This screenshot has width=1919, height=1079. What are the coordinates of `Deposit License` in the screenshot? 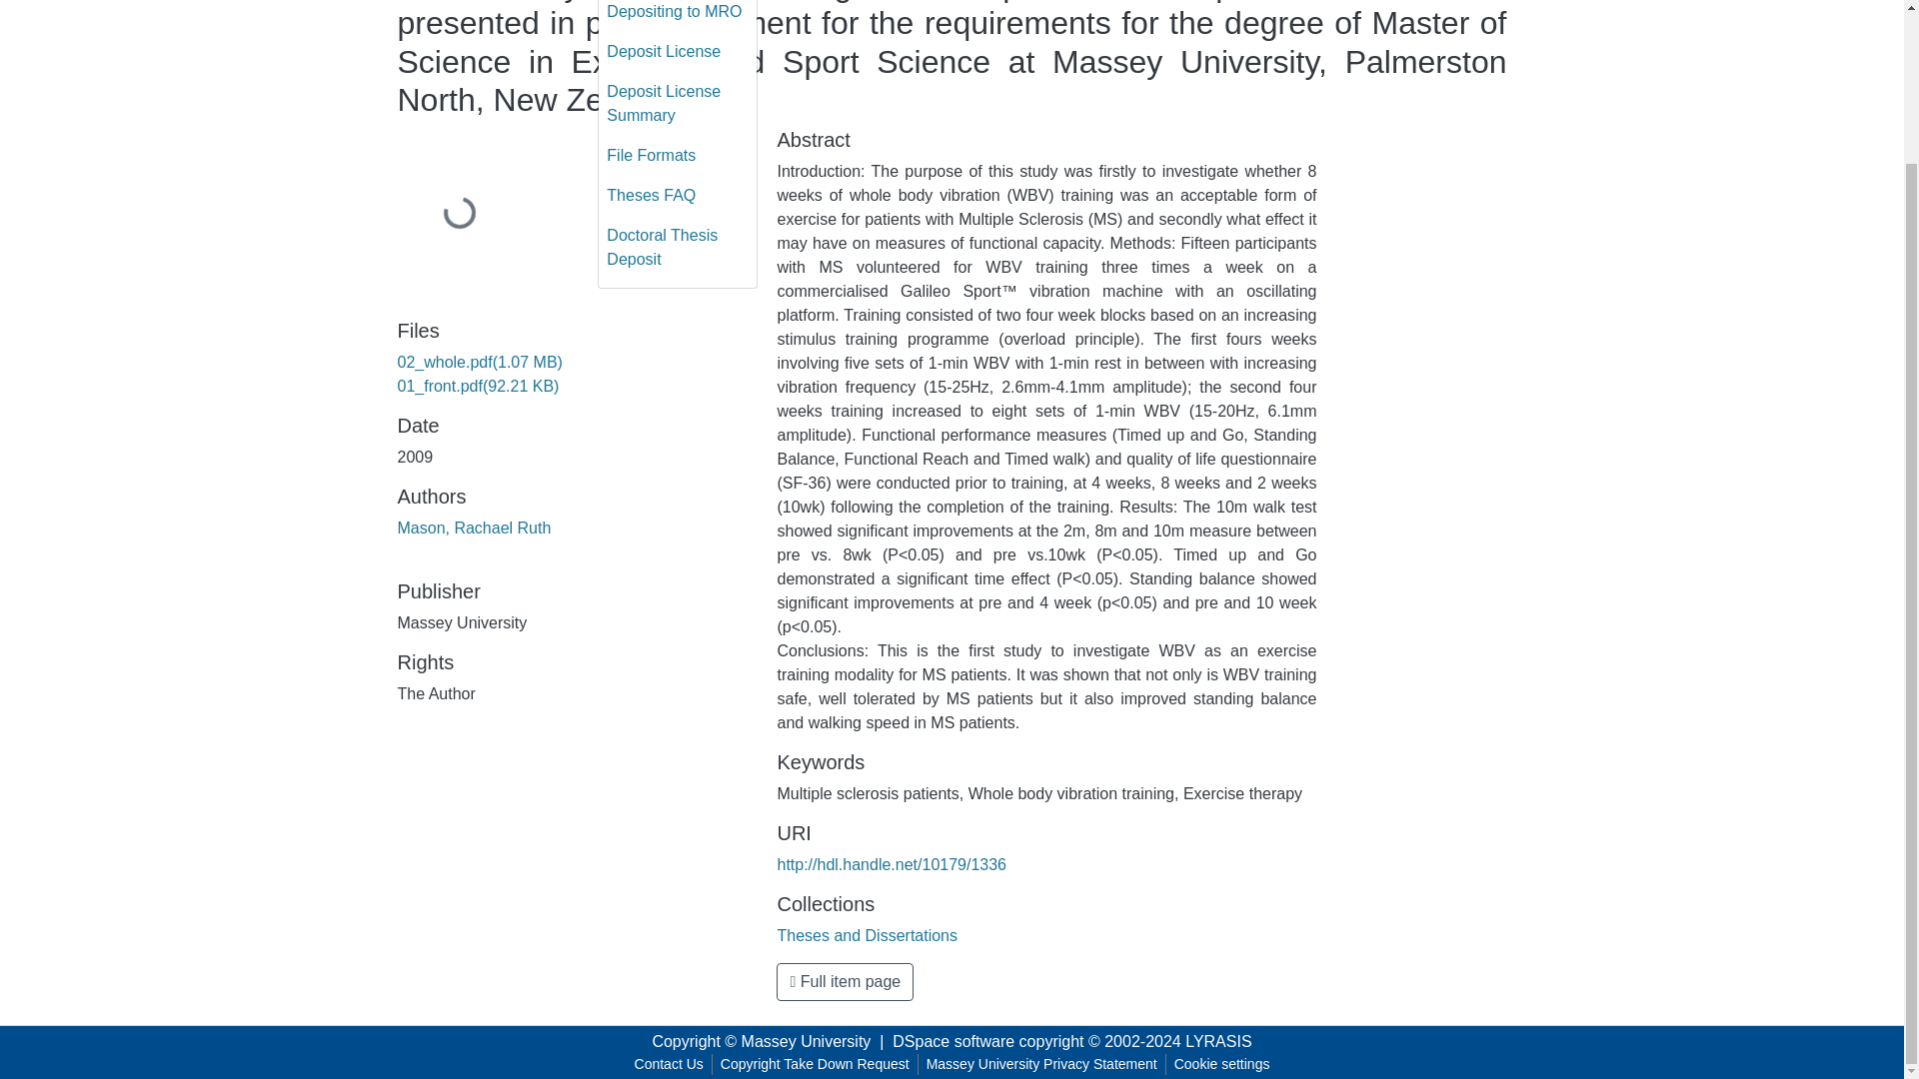 It's located at (678, 52).